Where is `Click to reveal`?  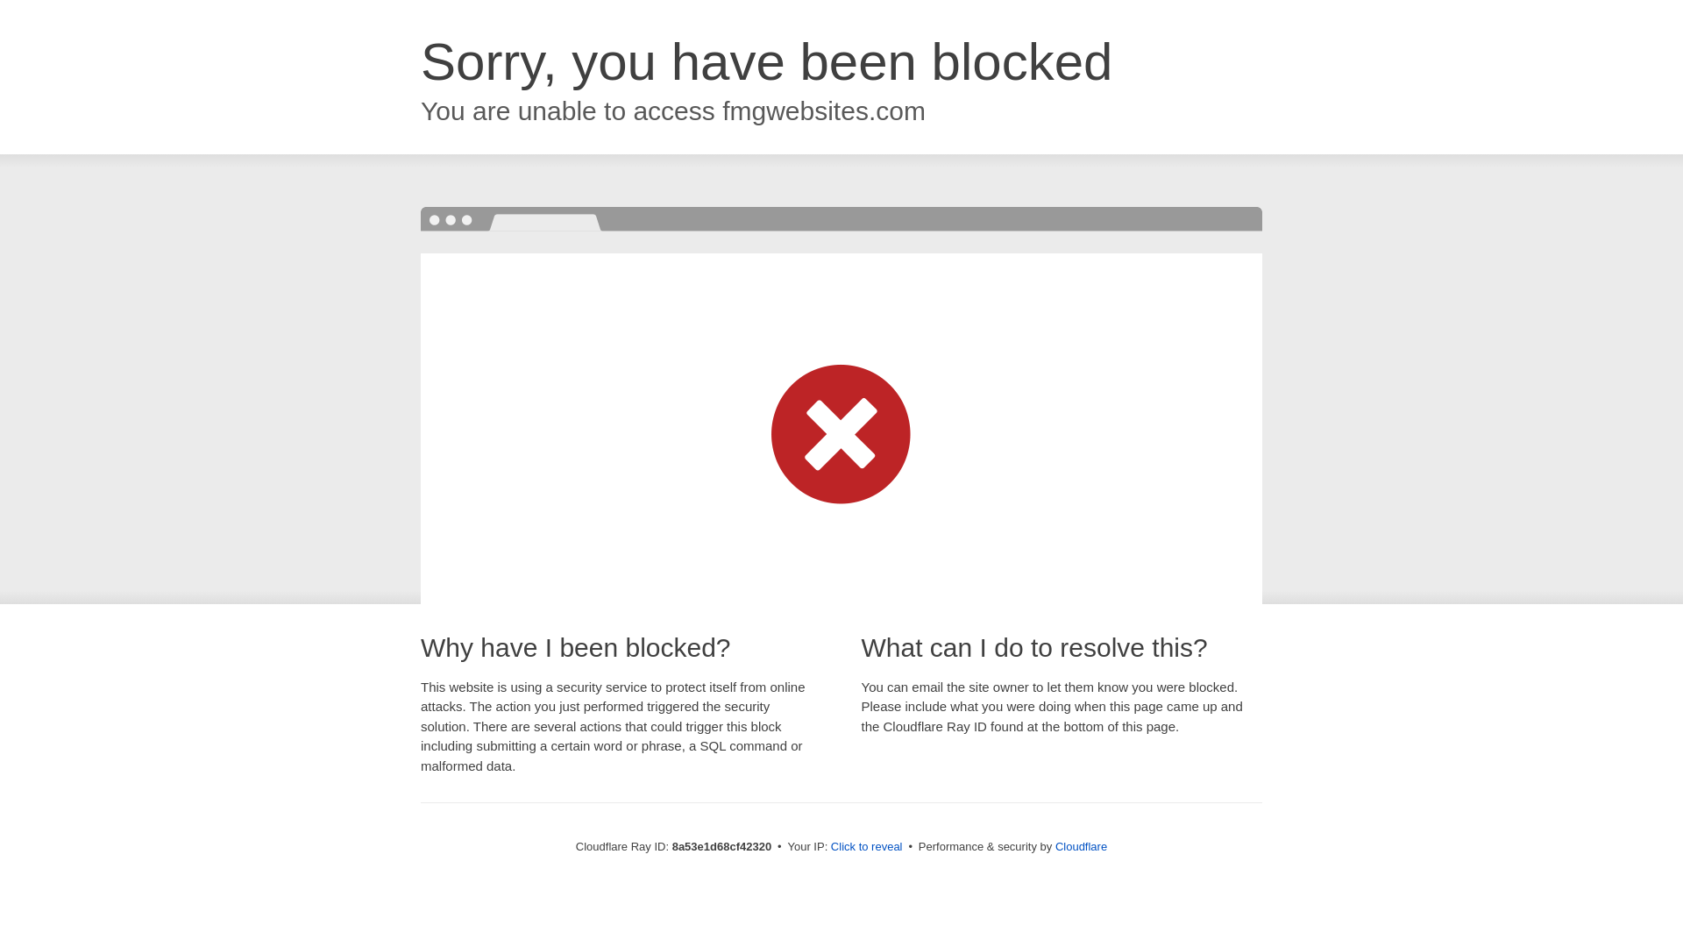 Click to reveal is located at coordinates (866, 847).